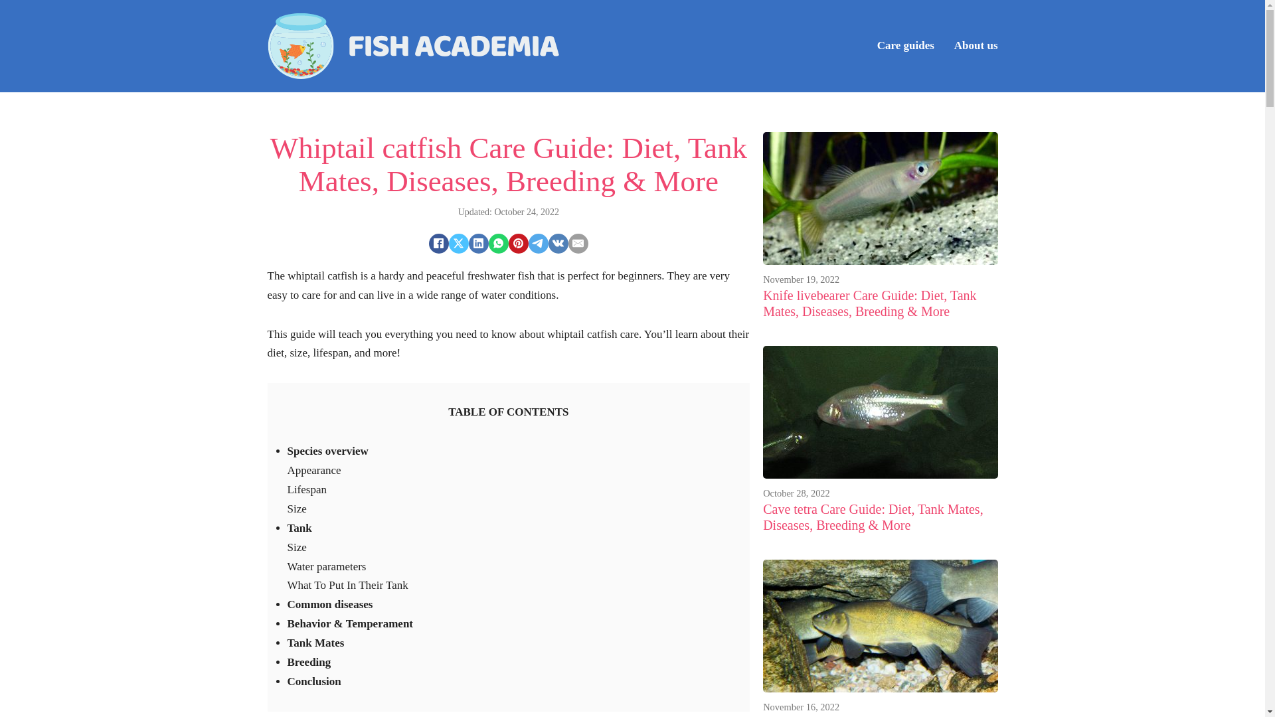 This screenshot has width=1275, height=717. What do you see at coordinates (308, 662) in the screenshot?
I see `Breeding` at bounding box center [308, 662].